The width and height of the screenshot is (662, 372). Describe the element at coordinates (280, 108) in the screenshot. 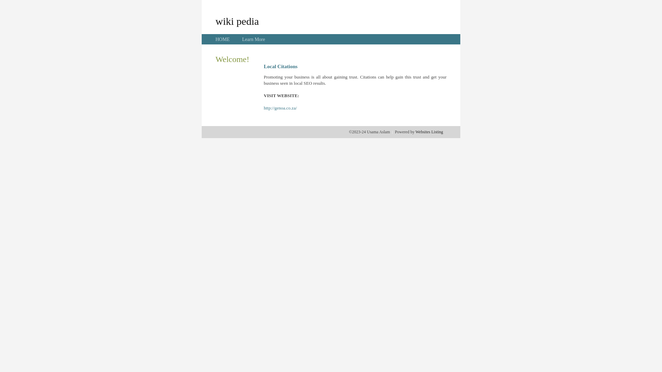

I see `http://genoa.co.za/` at that location.